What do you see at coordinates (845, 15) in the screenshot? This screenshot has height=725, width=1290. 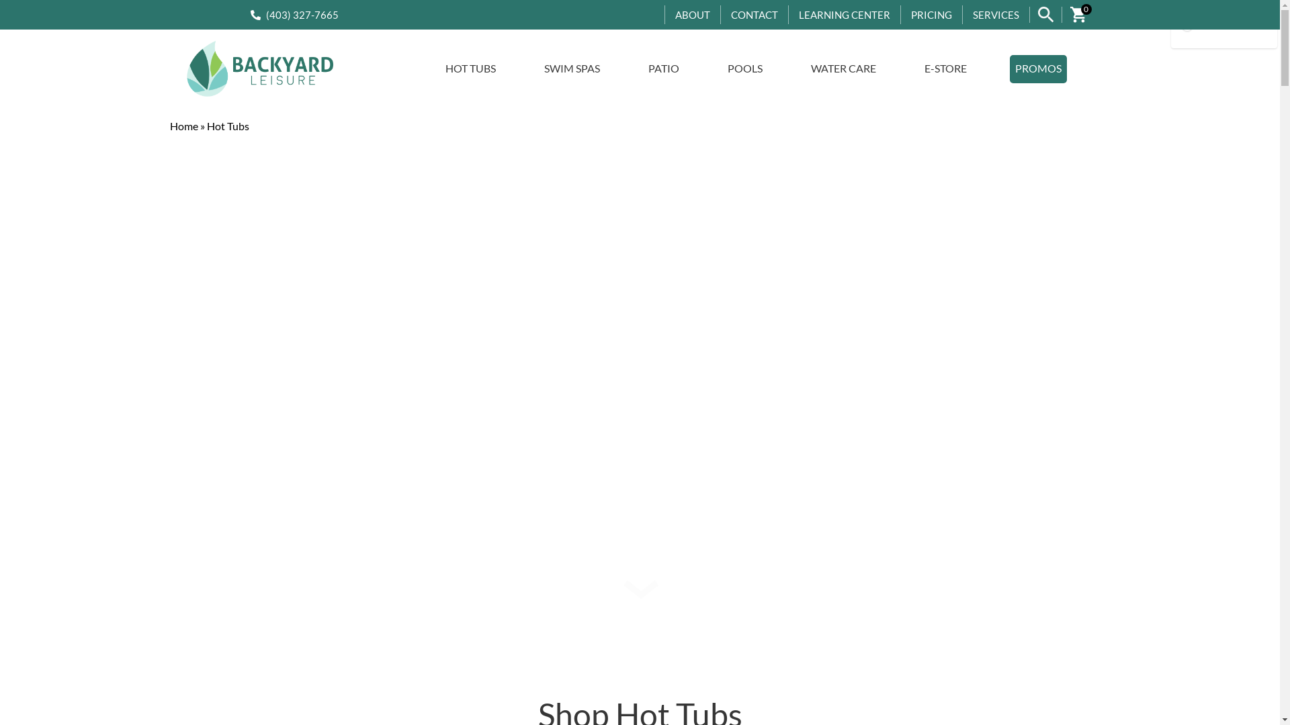 I see `LEARNING CENTER` at bounding box center [845, 15].